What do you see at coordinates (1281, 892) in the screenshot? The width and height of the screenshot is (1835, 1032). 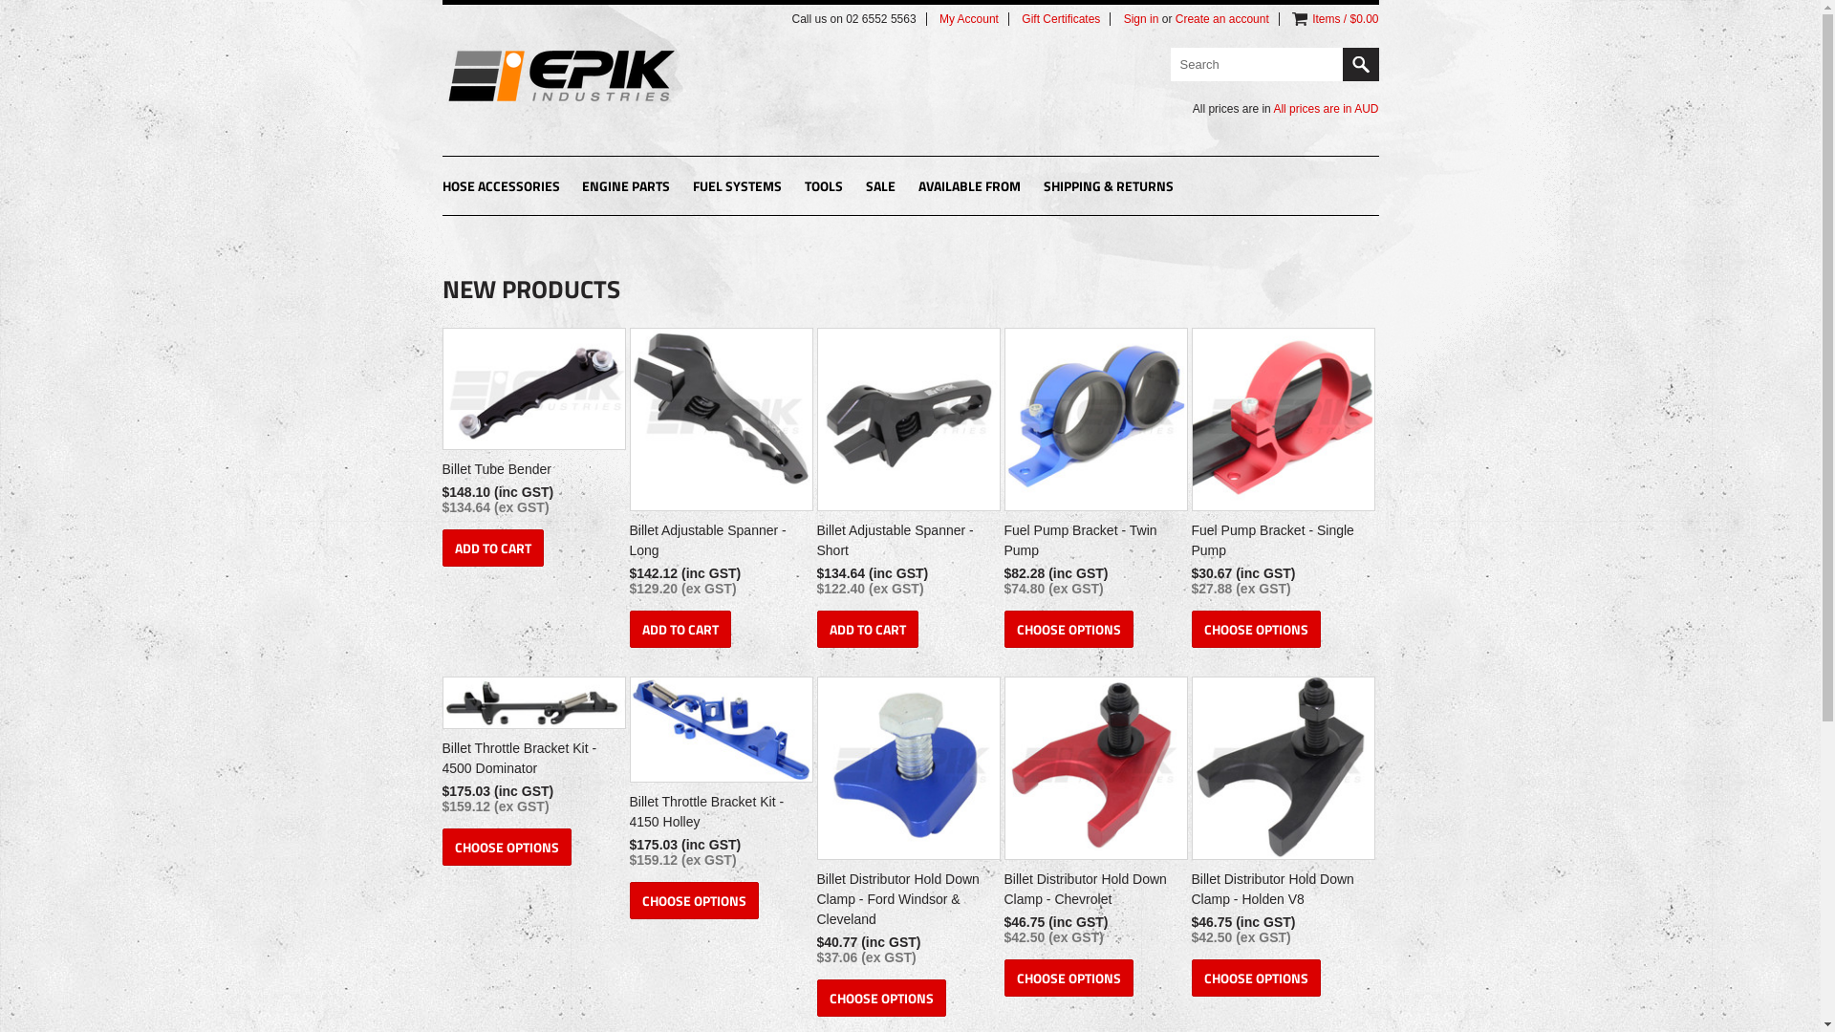 I see `Billet Distributor Hold Down Clamp - Holden V8` at bounding box center [1281, 892].